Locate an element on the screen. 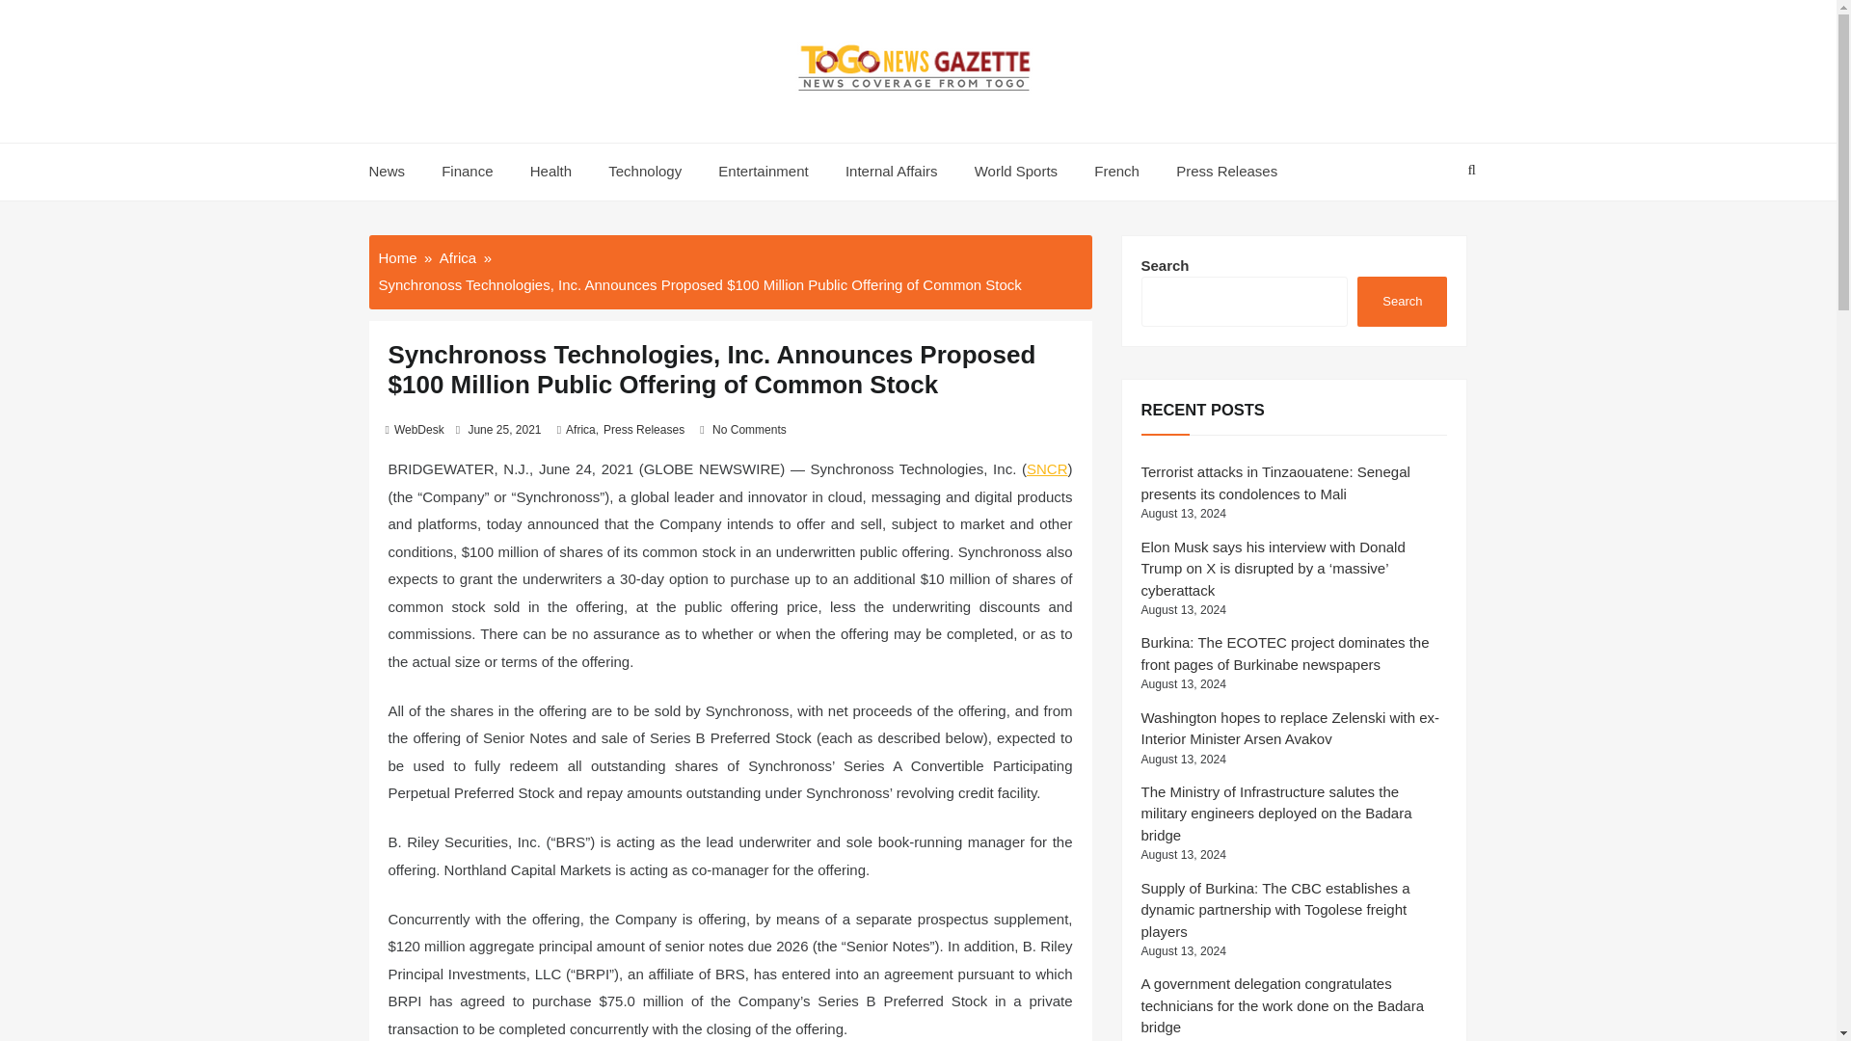  Press Releases is located at coordinates (644, 429).